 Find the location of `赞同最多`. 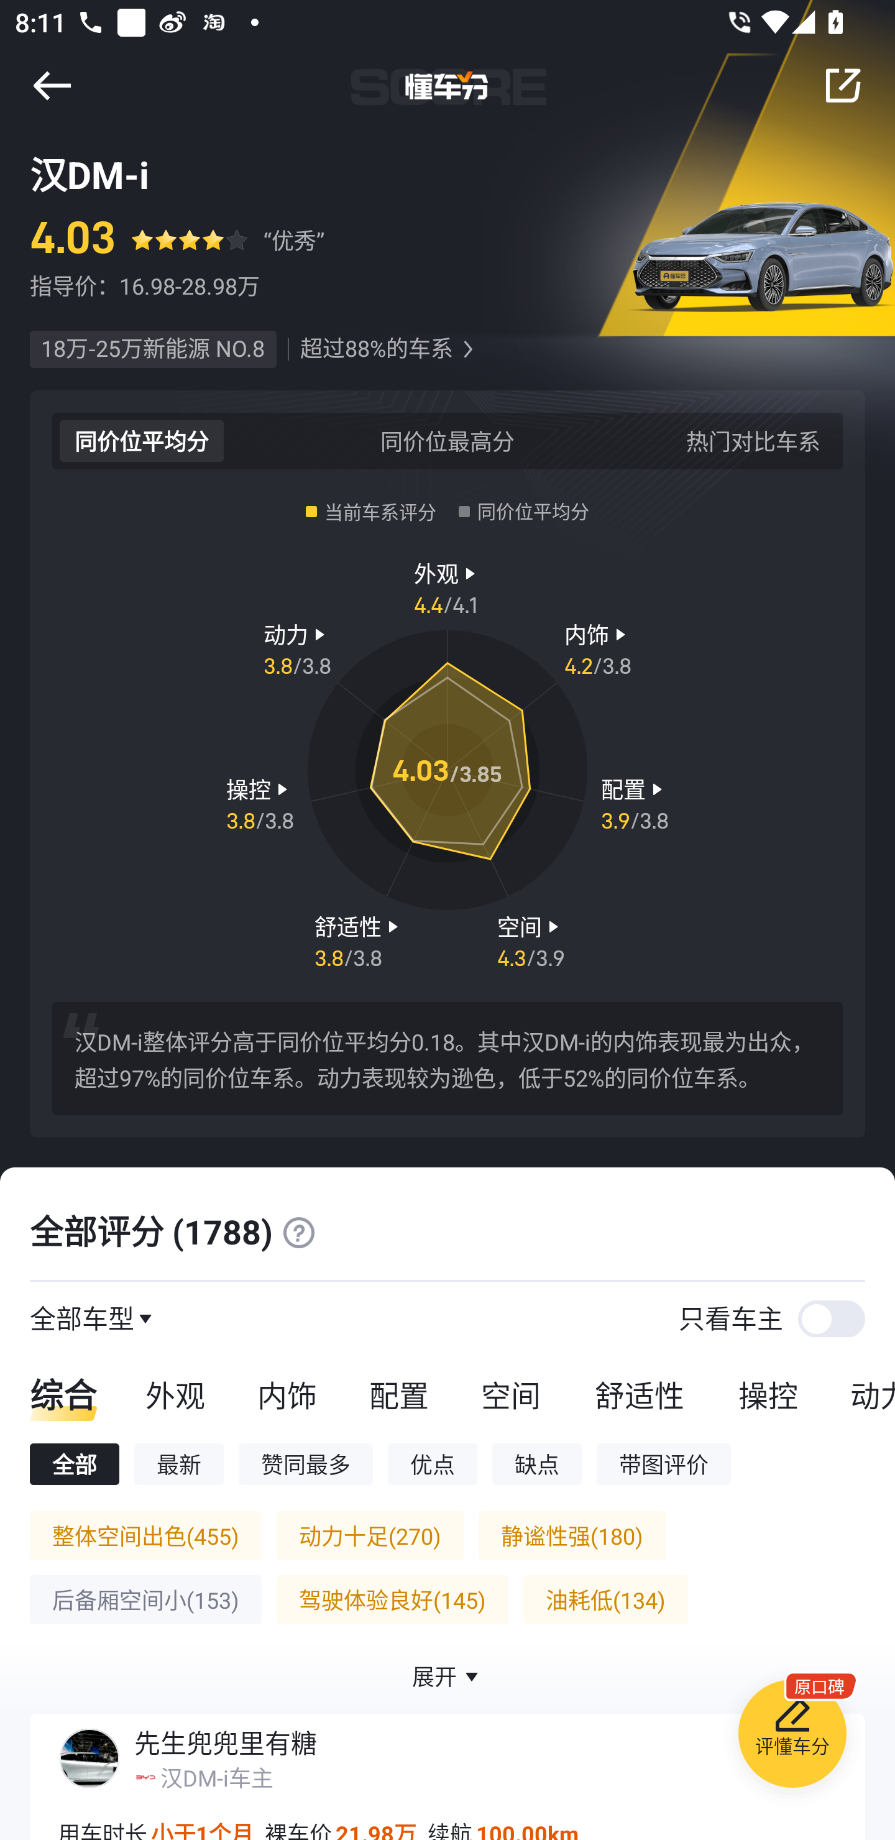

赞同最多 is located at coordinates (306, 1463).